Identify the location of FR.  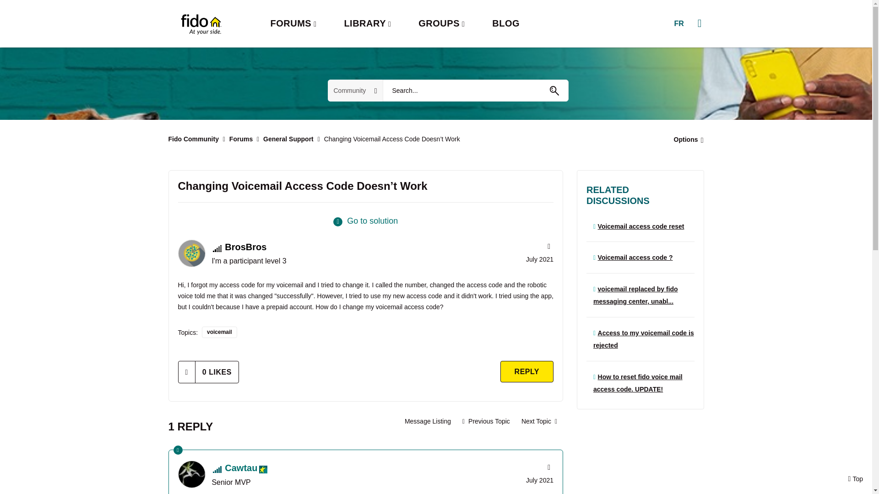
(678, 24).